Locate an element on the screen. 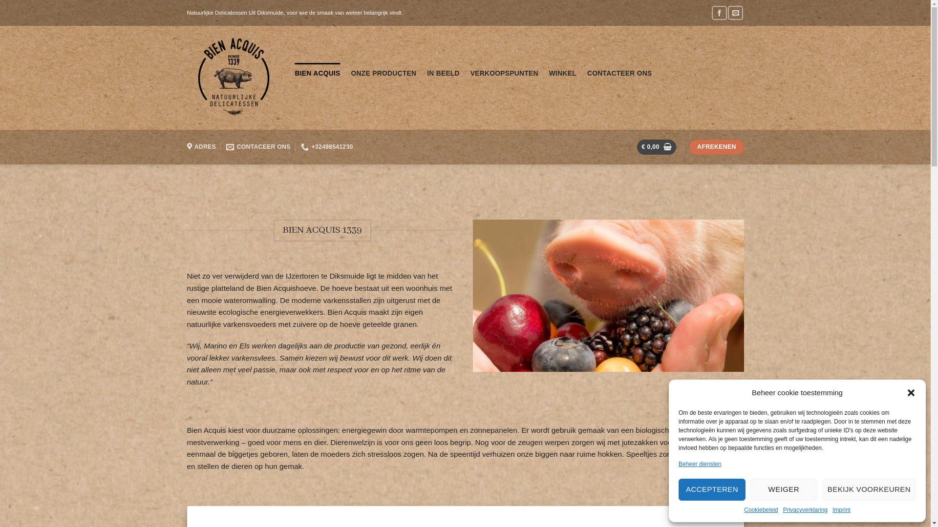  WINKEL is located at coordinates (563, 73).